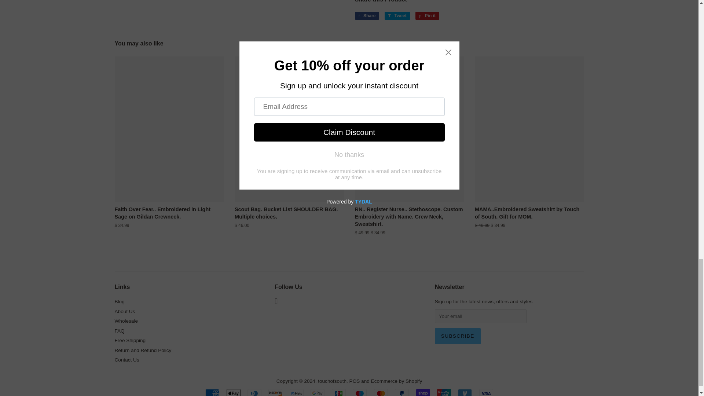 The height and width of the screenshot is (396, 704). What do you see at coordinates (275, 392) in the screenshot?
I see `Discover` at bounding box center [275, 392].